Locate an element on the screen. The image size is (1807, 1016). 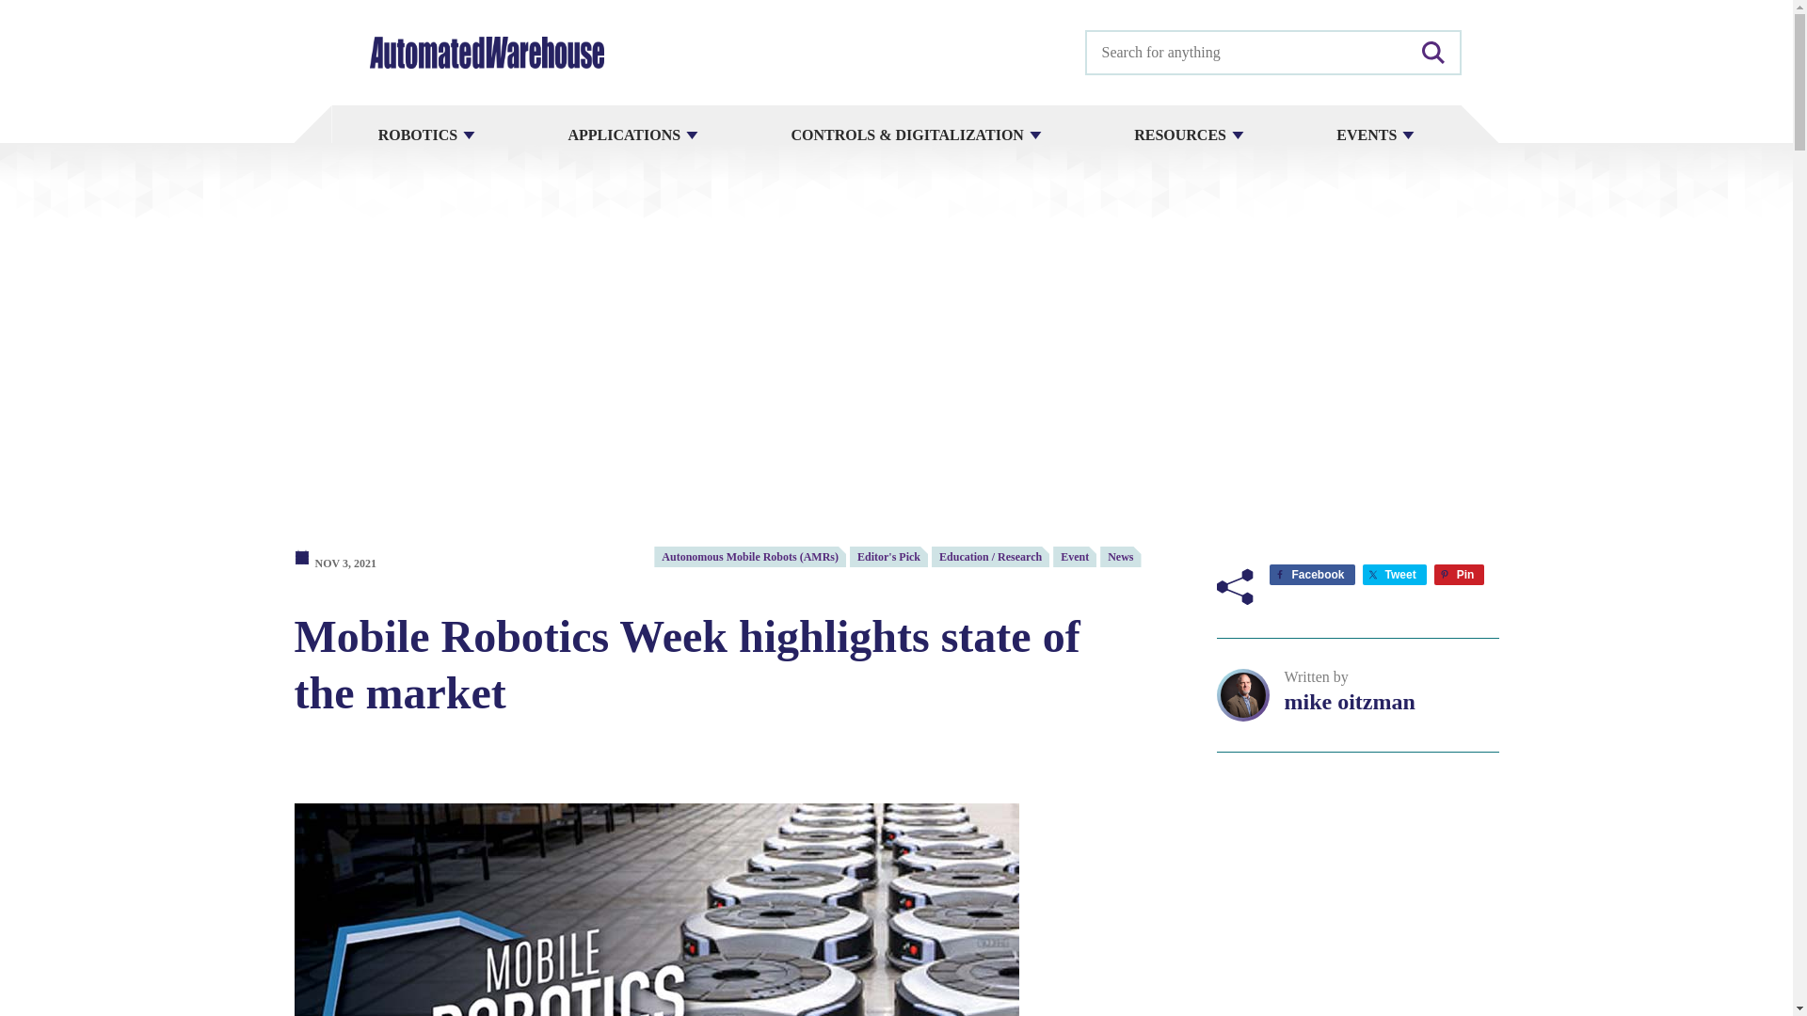
3rd party ad content is located at coordinates (1357, 899).